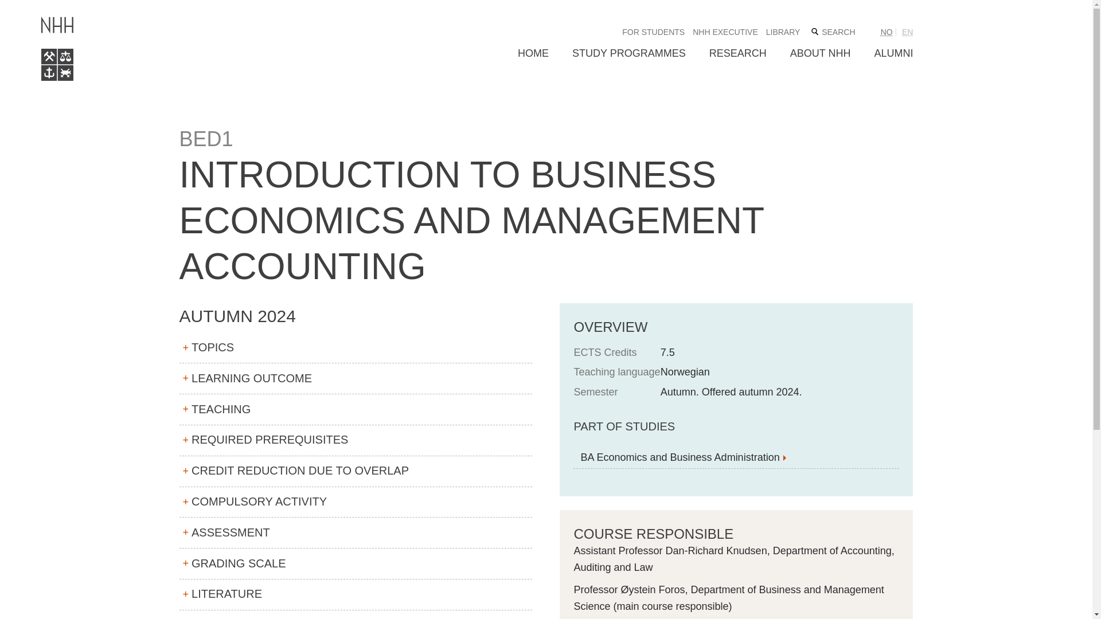  I want to click on LIBRARY, so click(783, 32).